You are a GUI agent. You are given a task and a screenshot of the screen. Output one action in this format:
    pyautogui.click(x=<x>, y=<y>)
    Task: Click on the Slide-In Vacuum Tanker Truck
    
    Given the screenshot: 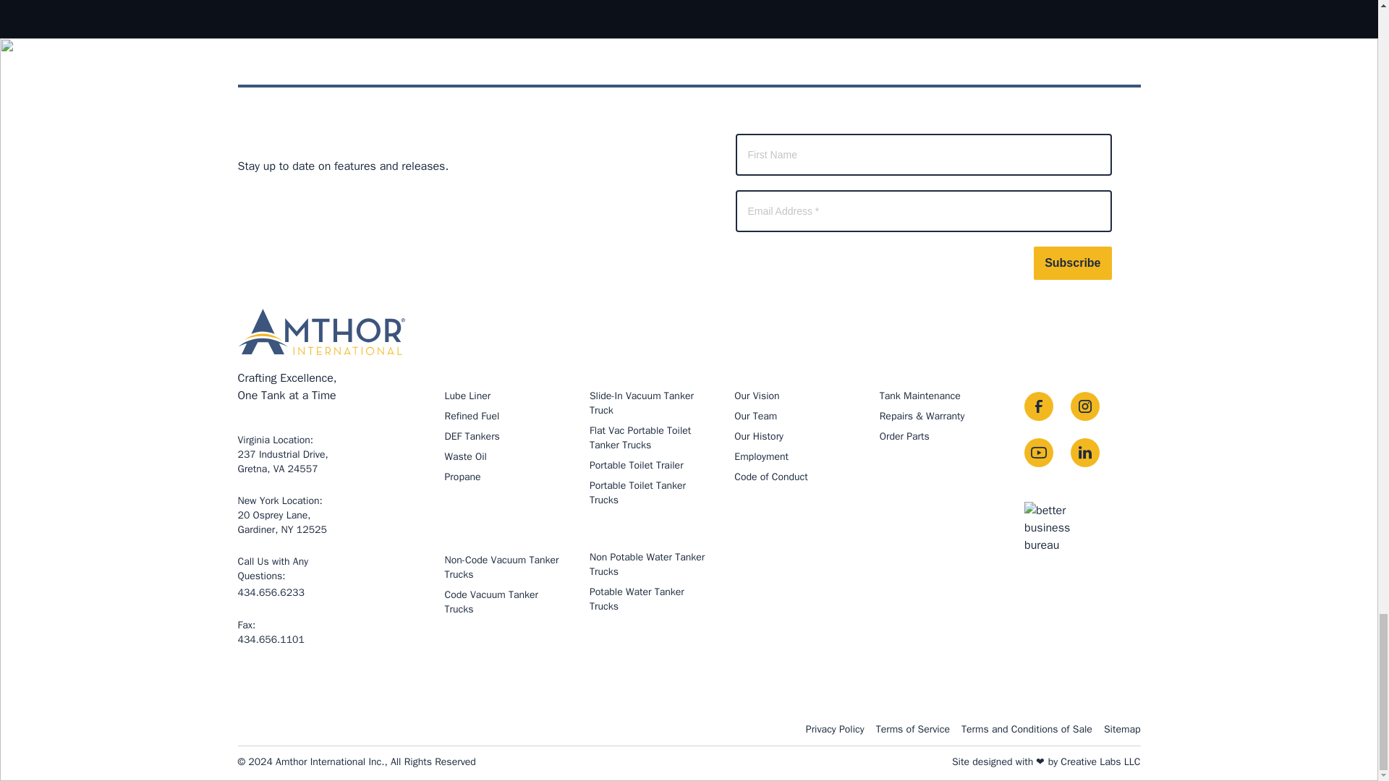 What is the action you would take?
    pyautogui.click(x=472, y=437)
    